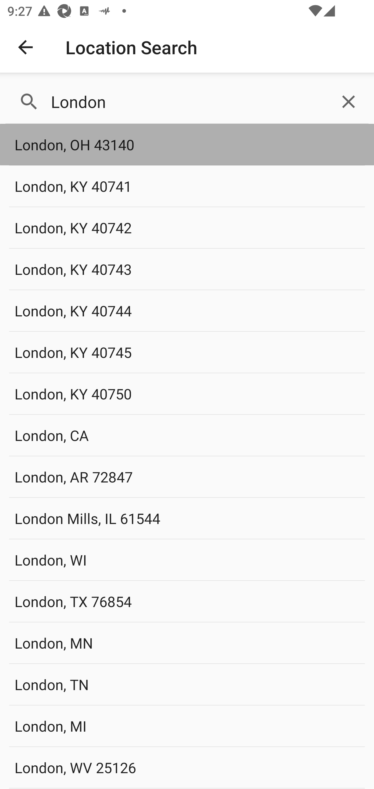 The width and height of the screenshot is (374, 789). What do you see at coordinates (187, 684) in the screenshot?
I see `London, TN` at bounding box center [187, 684].